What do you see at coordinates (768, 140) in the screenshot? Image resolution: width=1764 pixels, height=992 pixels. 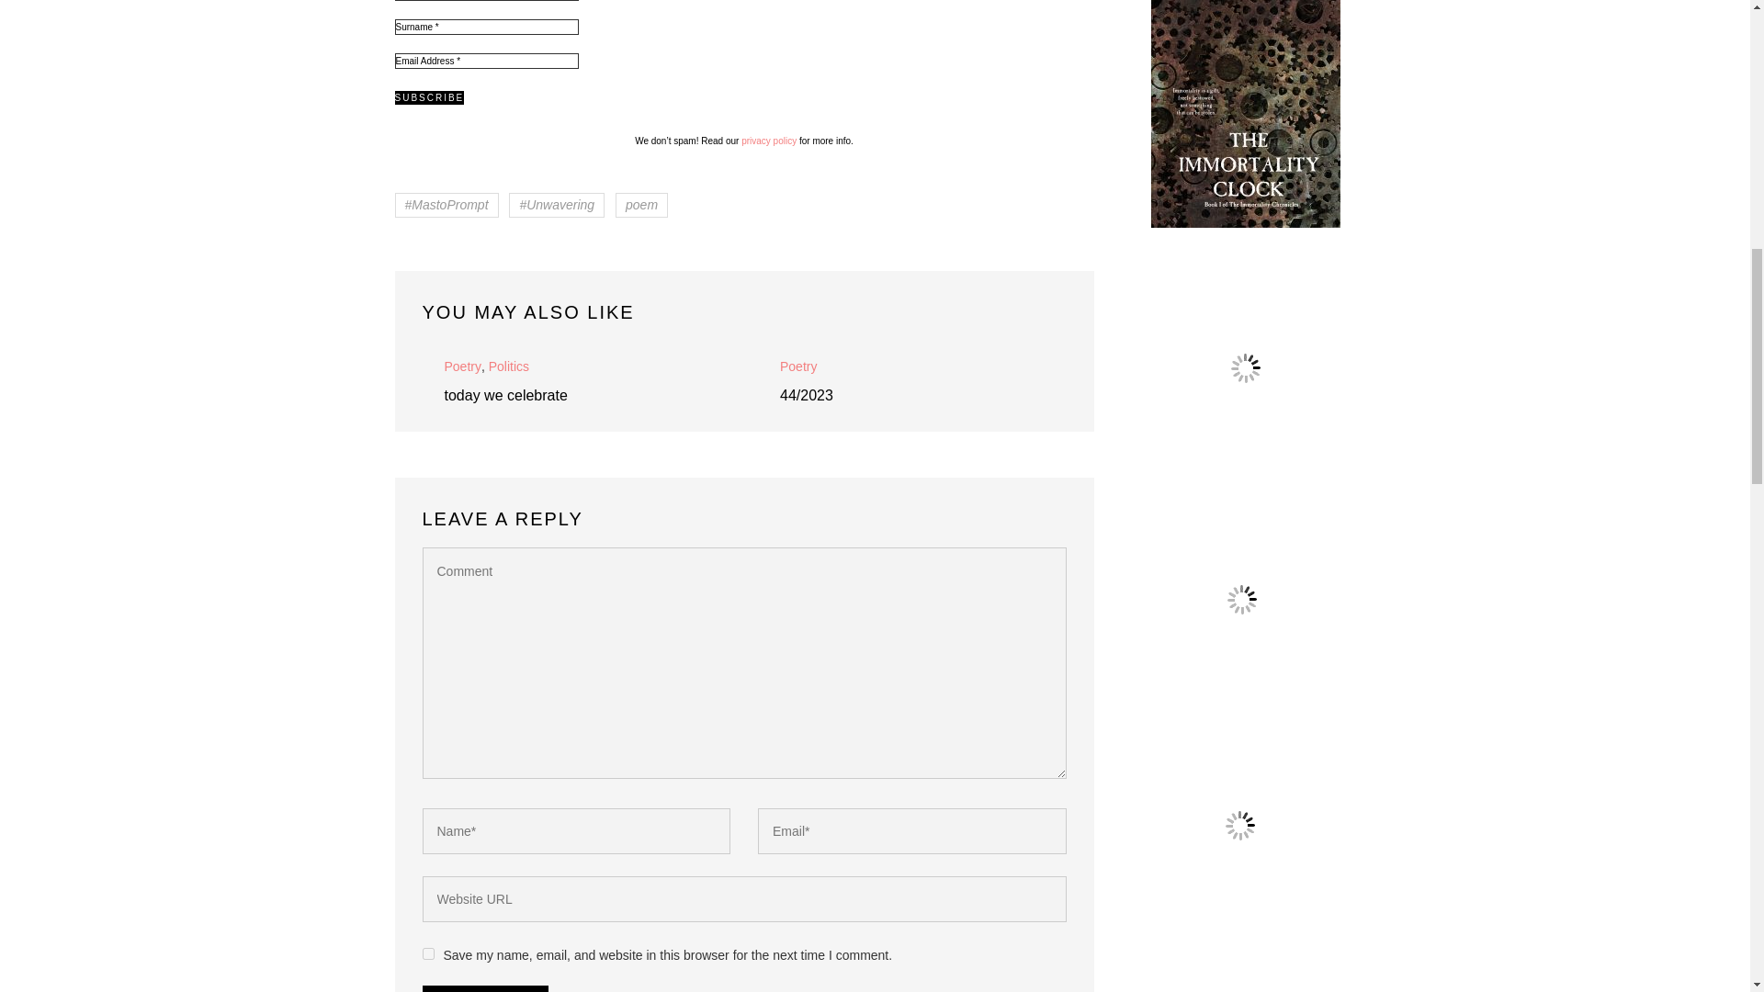 I see `privacy policy` at bounding box center [768, 140].